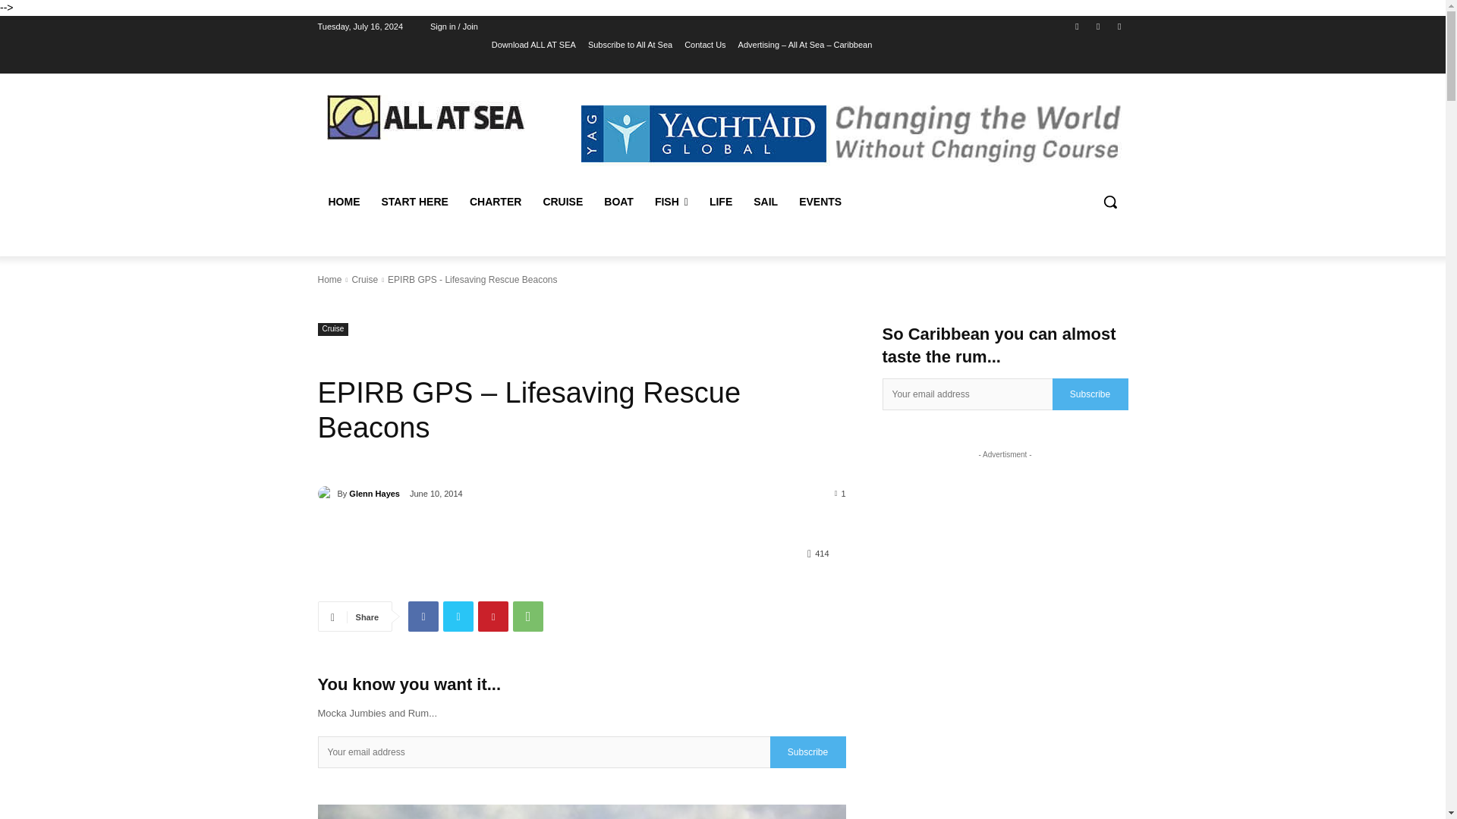 The width and height of the screenshot is (1457, 819). Describe the element at coordinates (364, 279) in the screenshot. I see `View all posts in Cruise` at that location.